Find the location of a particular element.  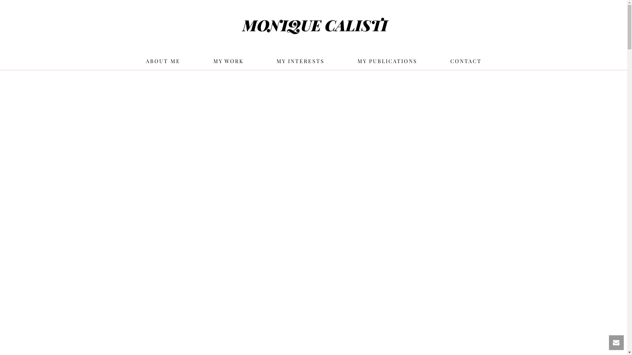

Monique Calisti is located at coordinates (313, 26).